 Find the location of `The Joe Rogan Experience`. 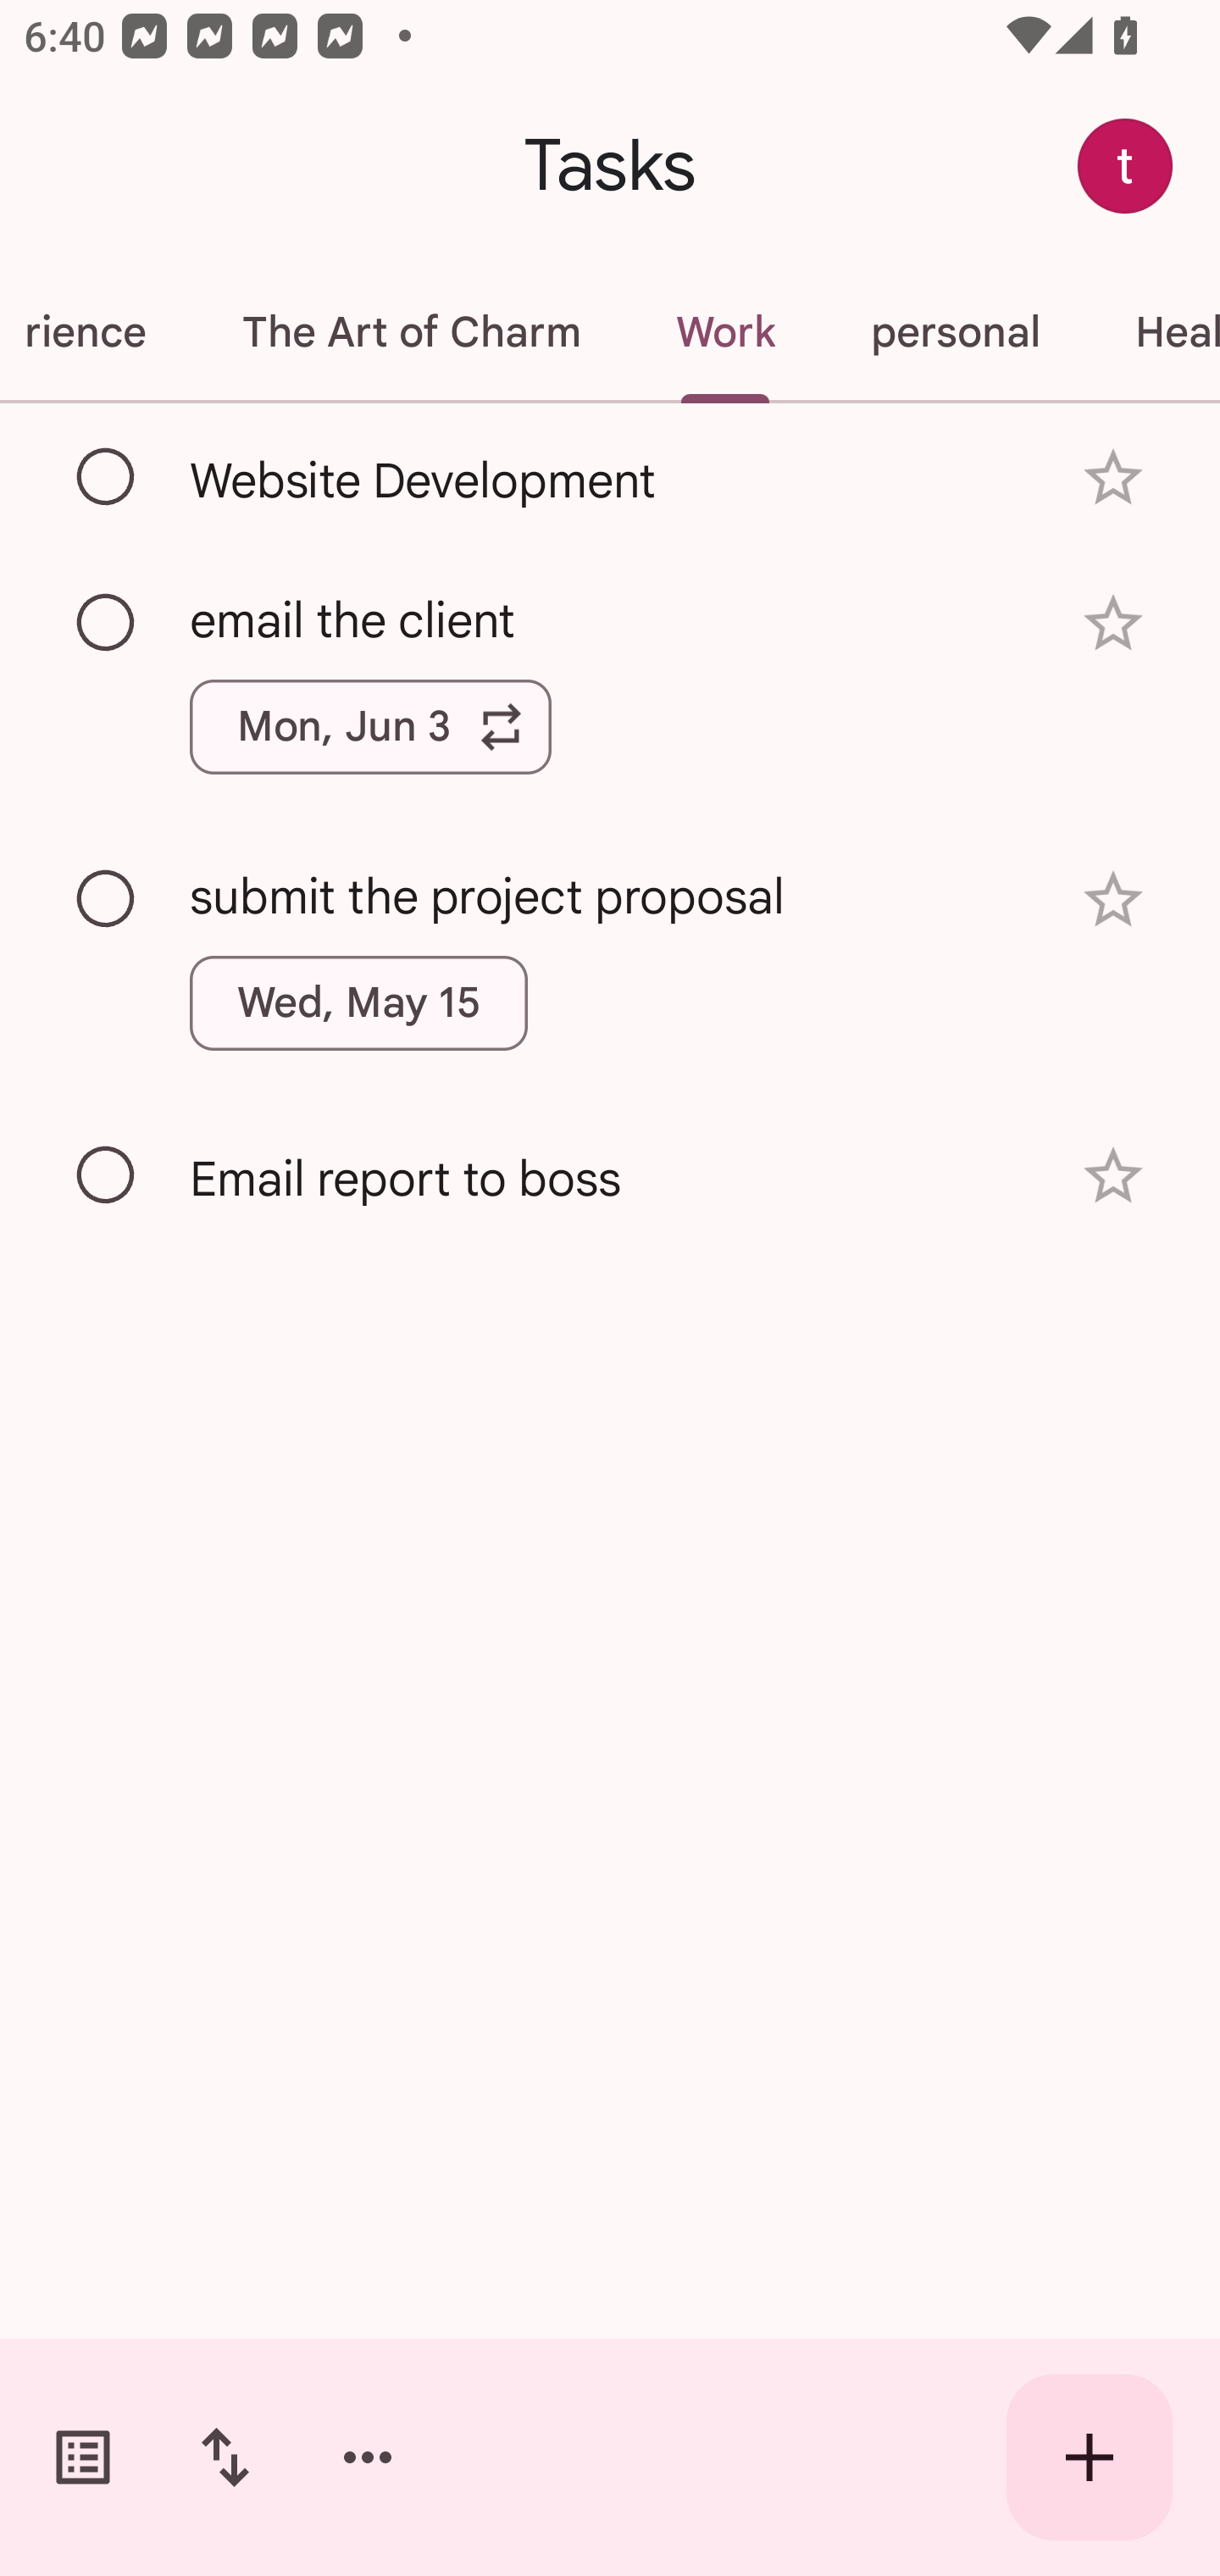

The Joe Rogan Experience is located at coordinates (97, 332).